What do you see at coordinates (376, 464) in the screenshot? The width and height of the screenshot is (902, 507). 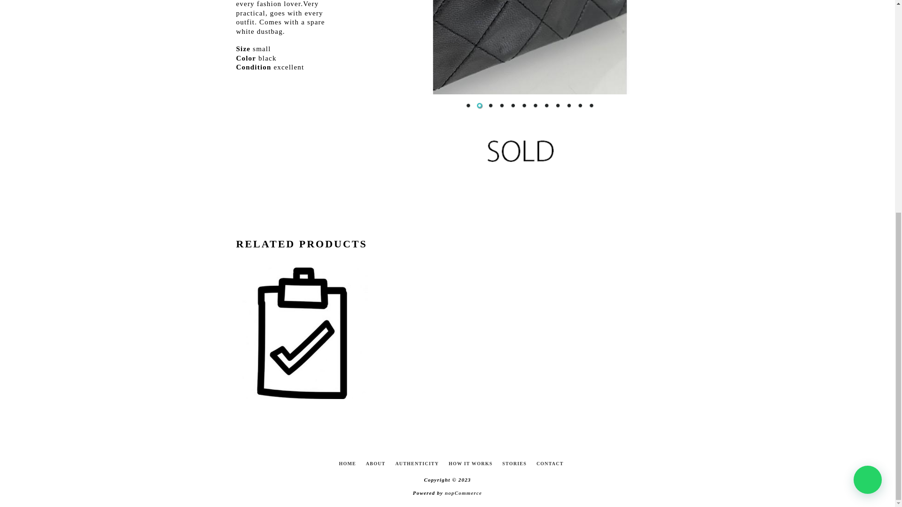 I see `ABOUT` at bounding box center [376, 464].